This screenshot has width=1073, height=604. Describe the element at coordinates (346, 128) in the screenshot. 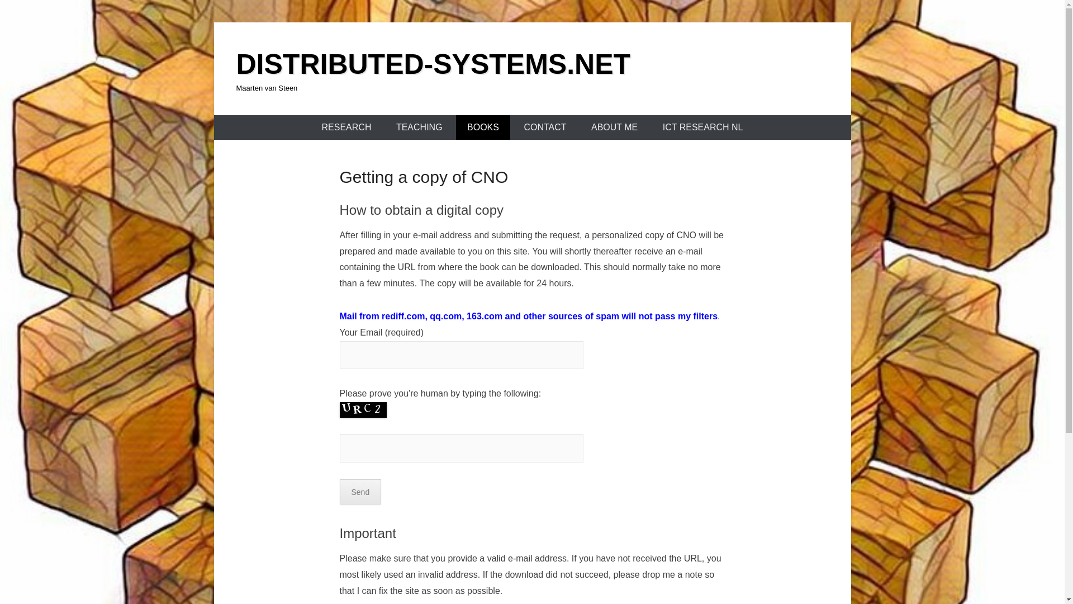

I see `RESEARCH` at that location.